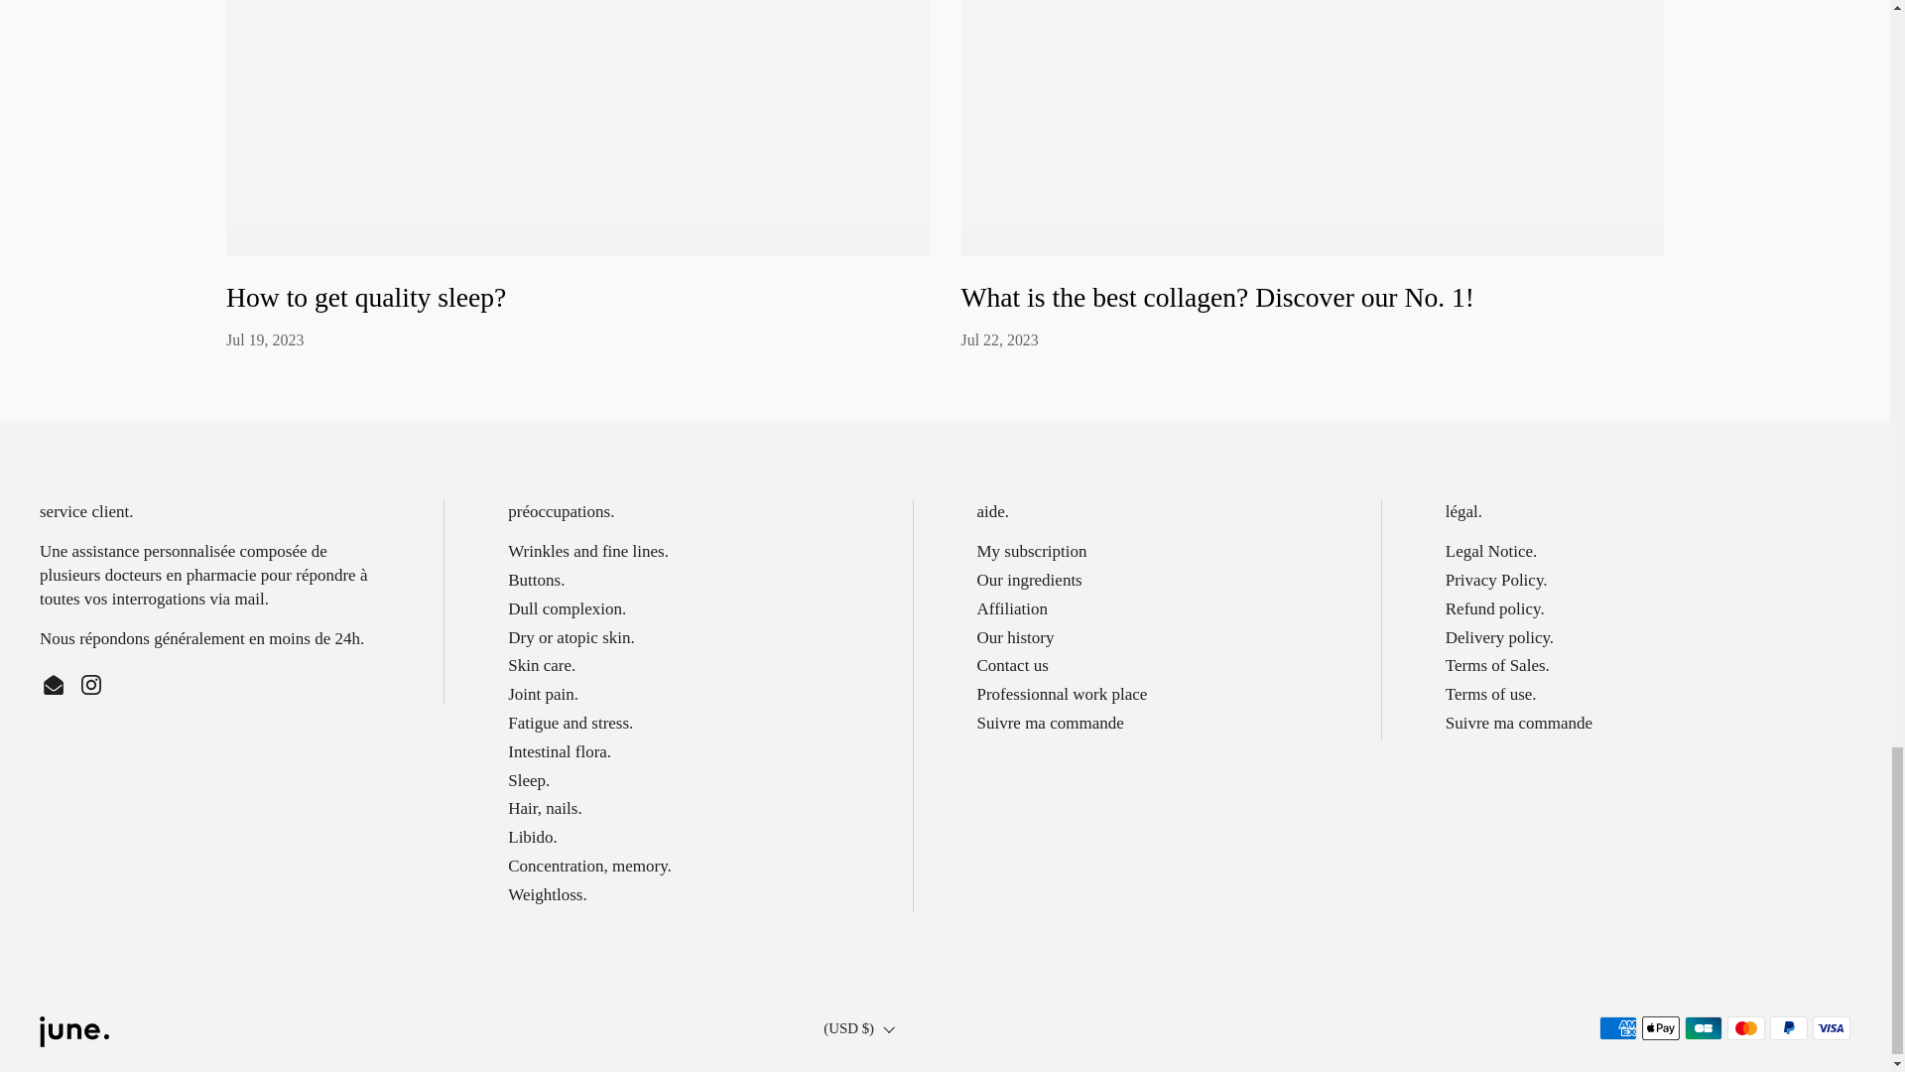 The width and height of the screenshot is (1905, 1072). I want to click on How to get quality sleep?, so click(366, 301).